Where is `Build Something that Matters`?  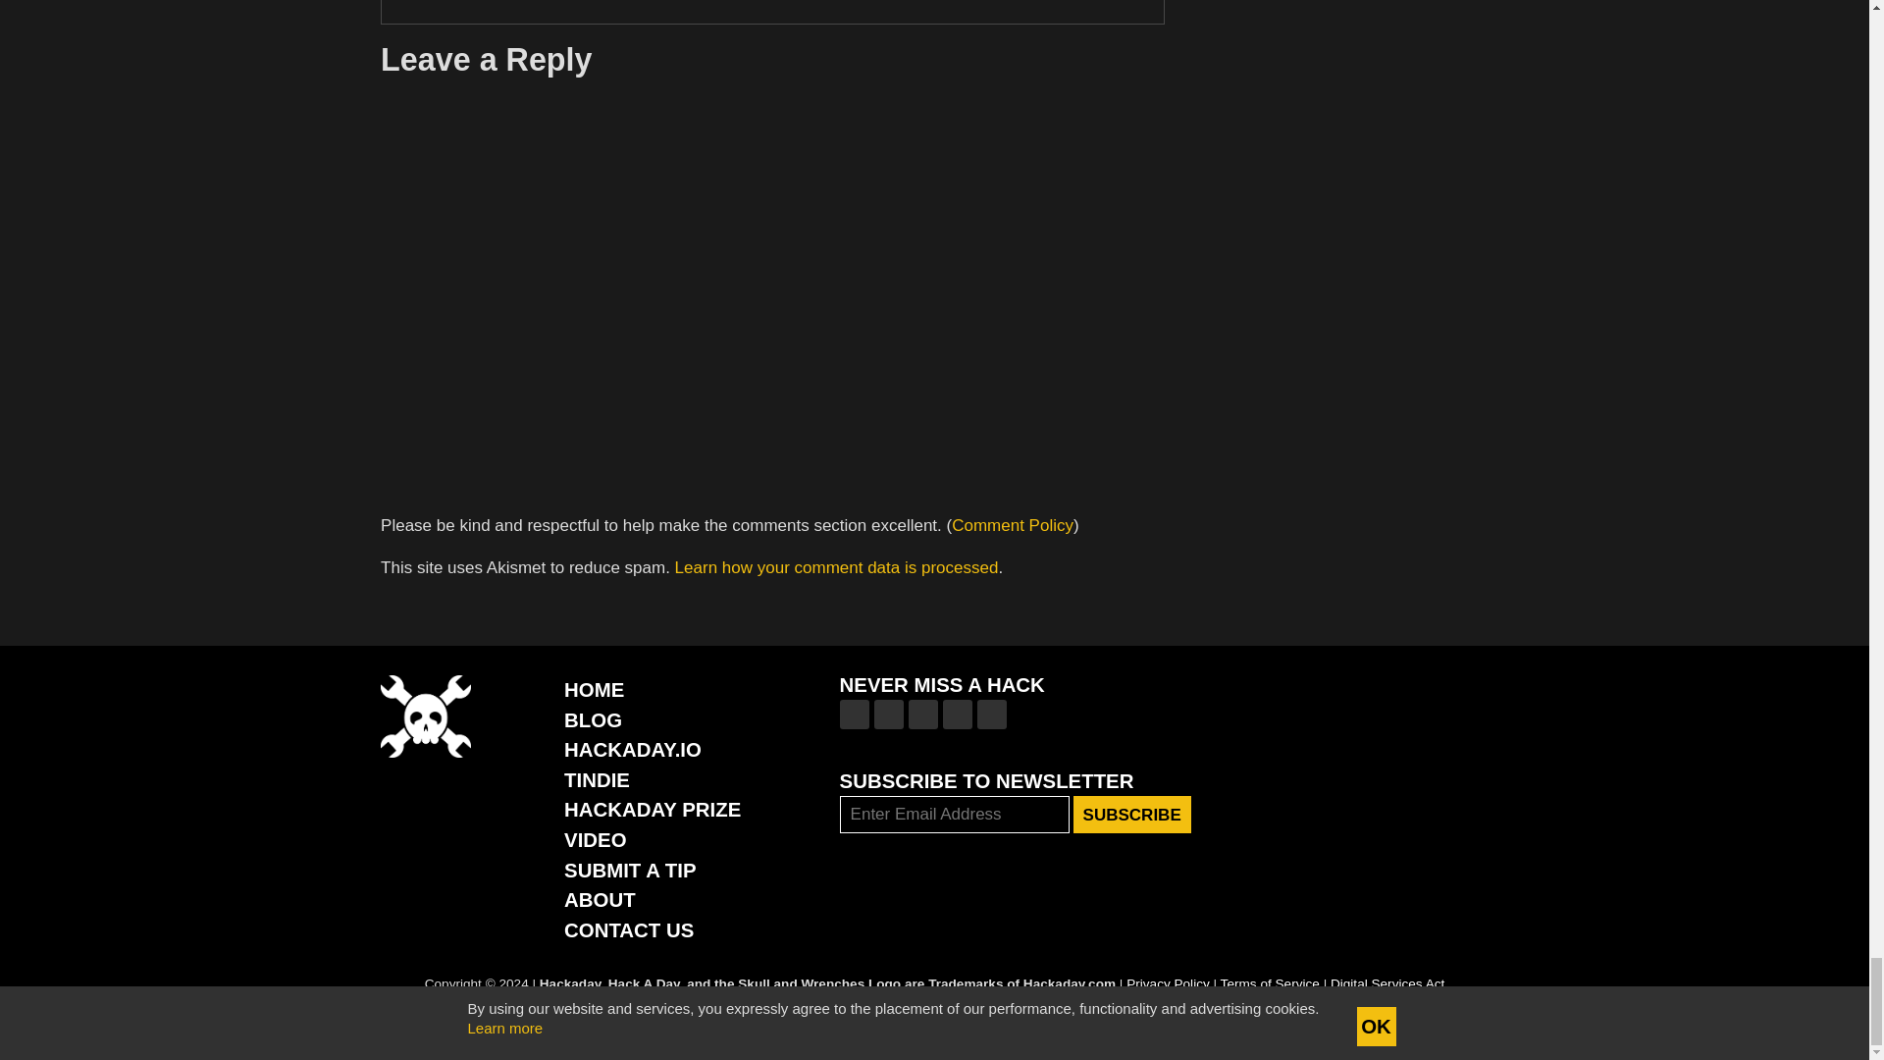 Build Something that Matters is located at coordinates (652, 809).